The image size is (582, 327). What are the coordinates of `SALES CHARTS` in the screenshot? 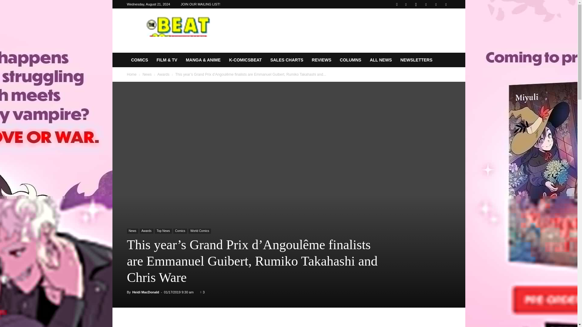 It's located at (287, 60).